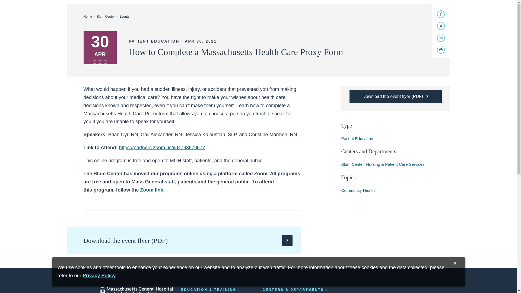  What do you see at coordinates (88, 17) in the screenshot?
I see `Home` at bounding box center [88, 17].